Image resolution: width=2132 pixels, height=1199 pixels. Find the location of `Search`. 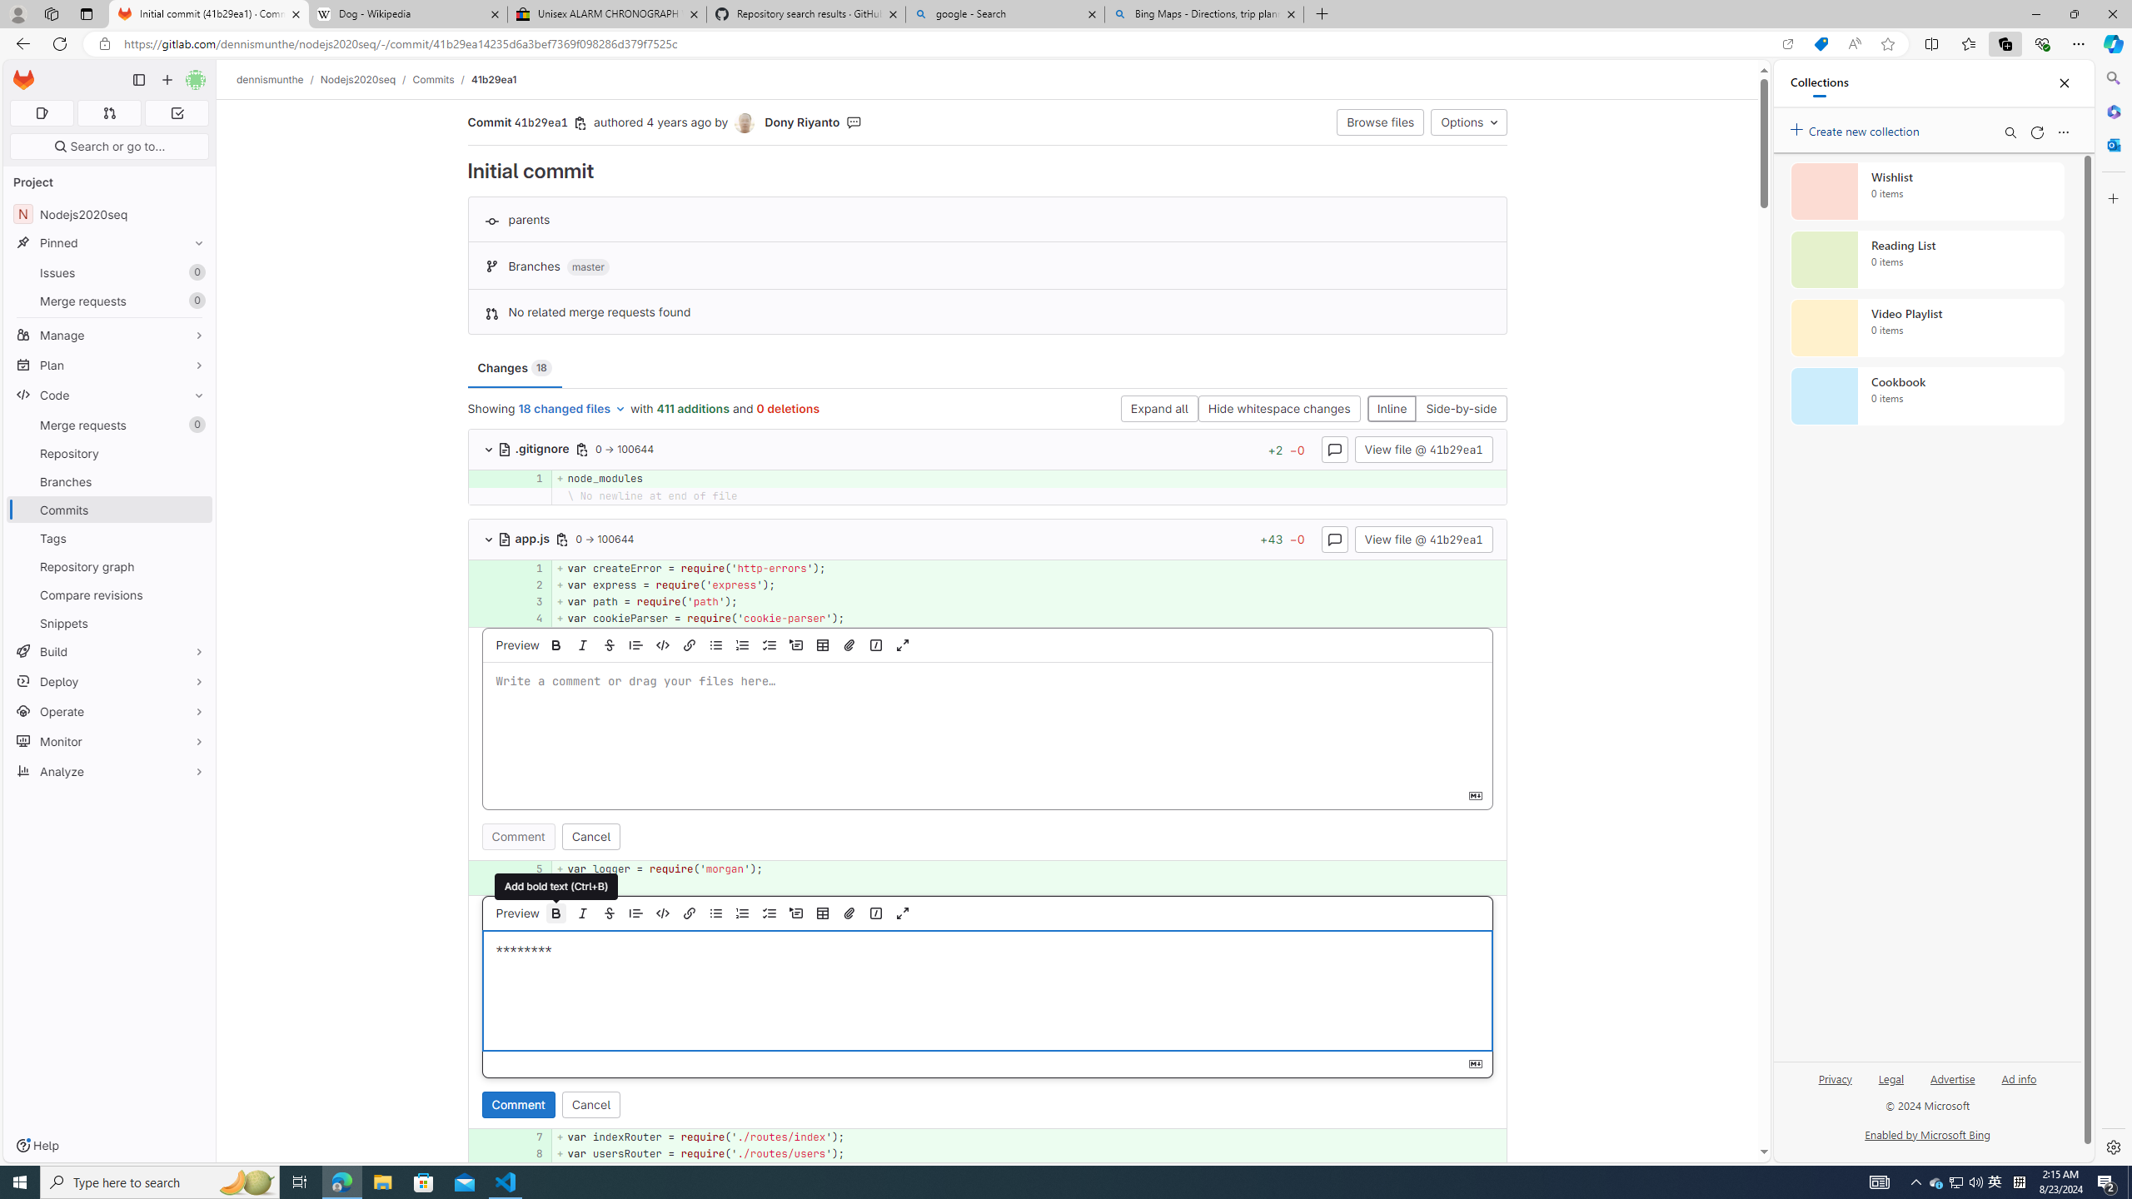

Search is located at coordinates (2112, 78).